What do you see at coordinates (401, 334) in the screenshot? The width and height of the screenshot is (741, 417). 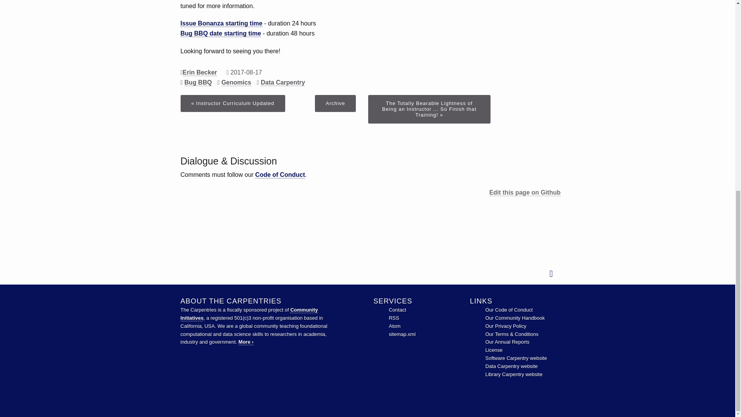 I see `Sitemap for Google Webmaster Tools` at bounding box center [401, 334].